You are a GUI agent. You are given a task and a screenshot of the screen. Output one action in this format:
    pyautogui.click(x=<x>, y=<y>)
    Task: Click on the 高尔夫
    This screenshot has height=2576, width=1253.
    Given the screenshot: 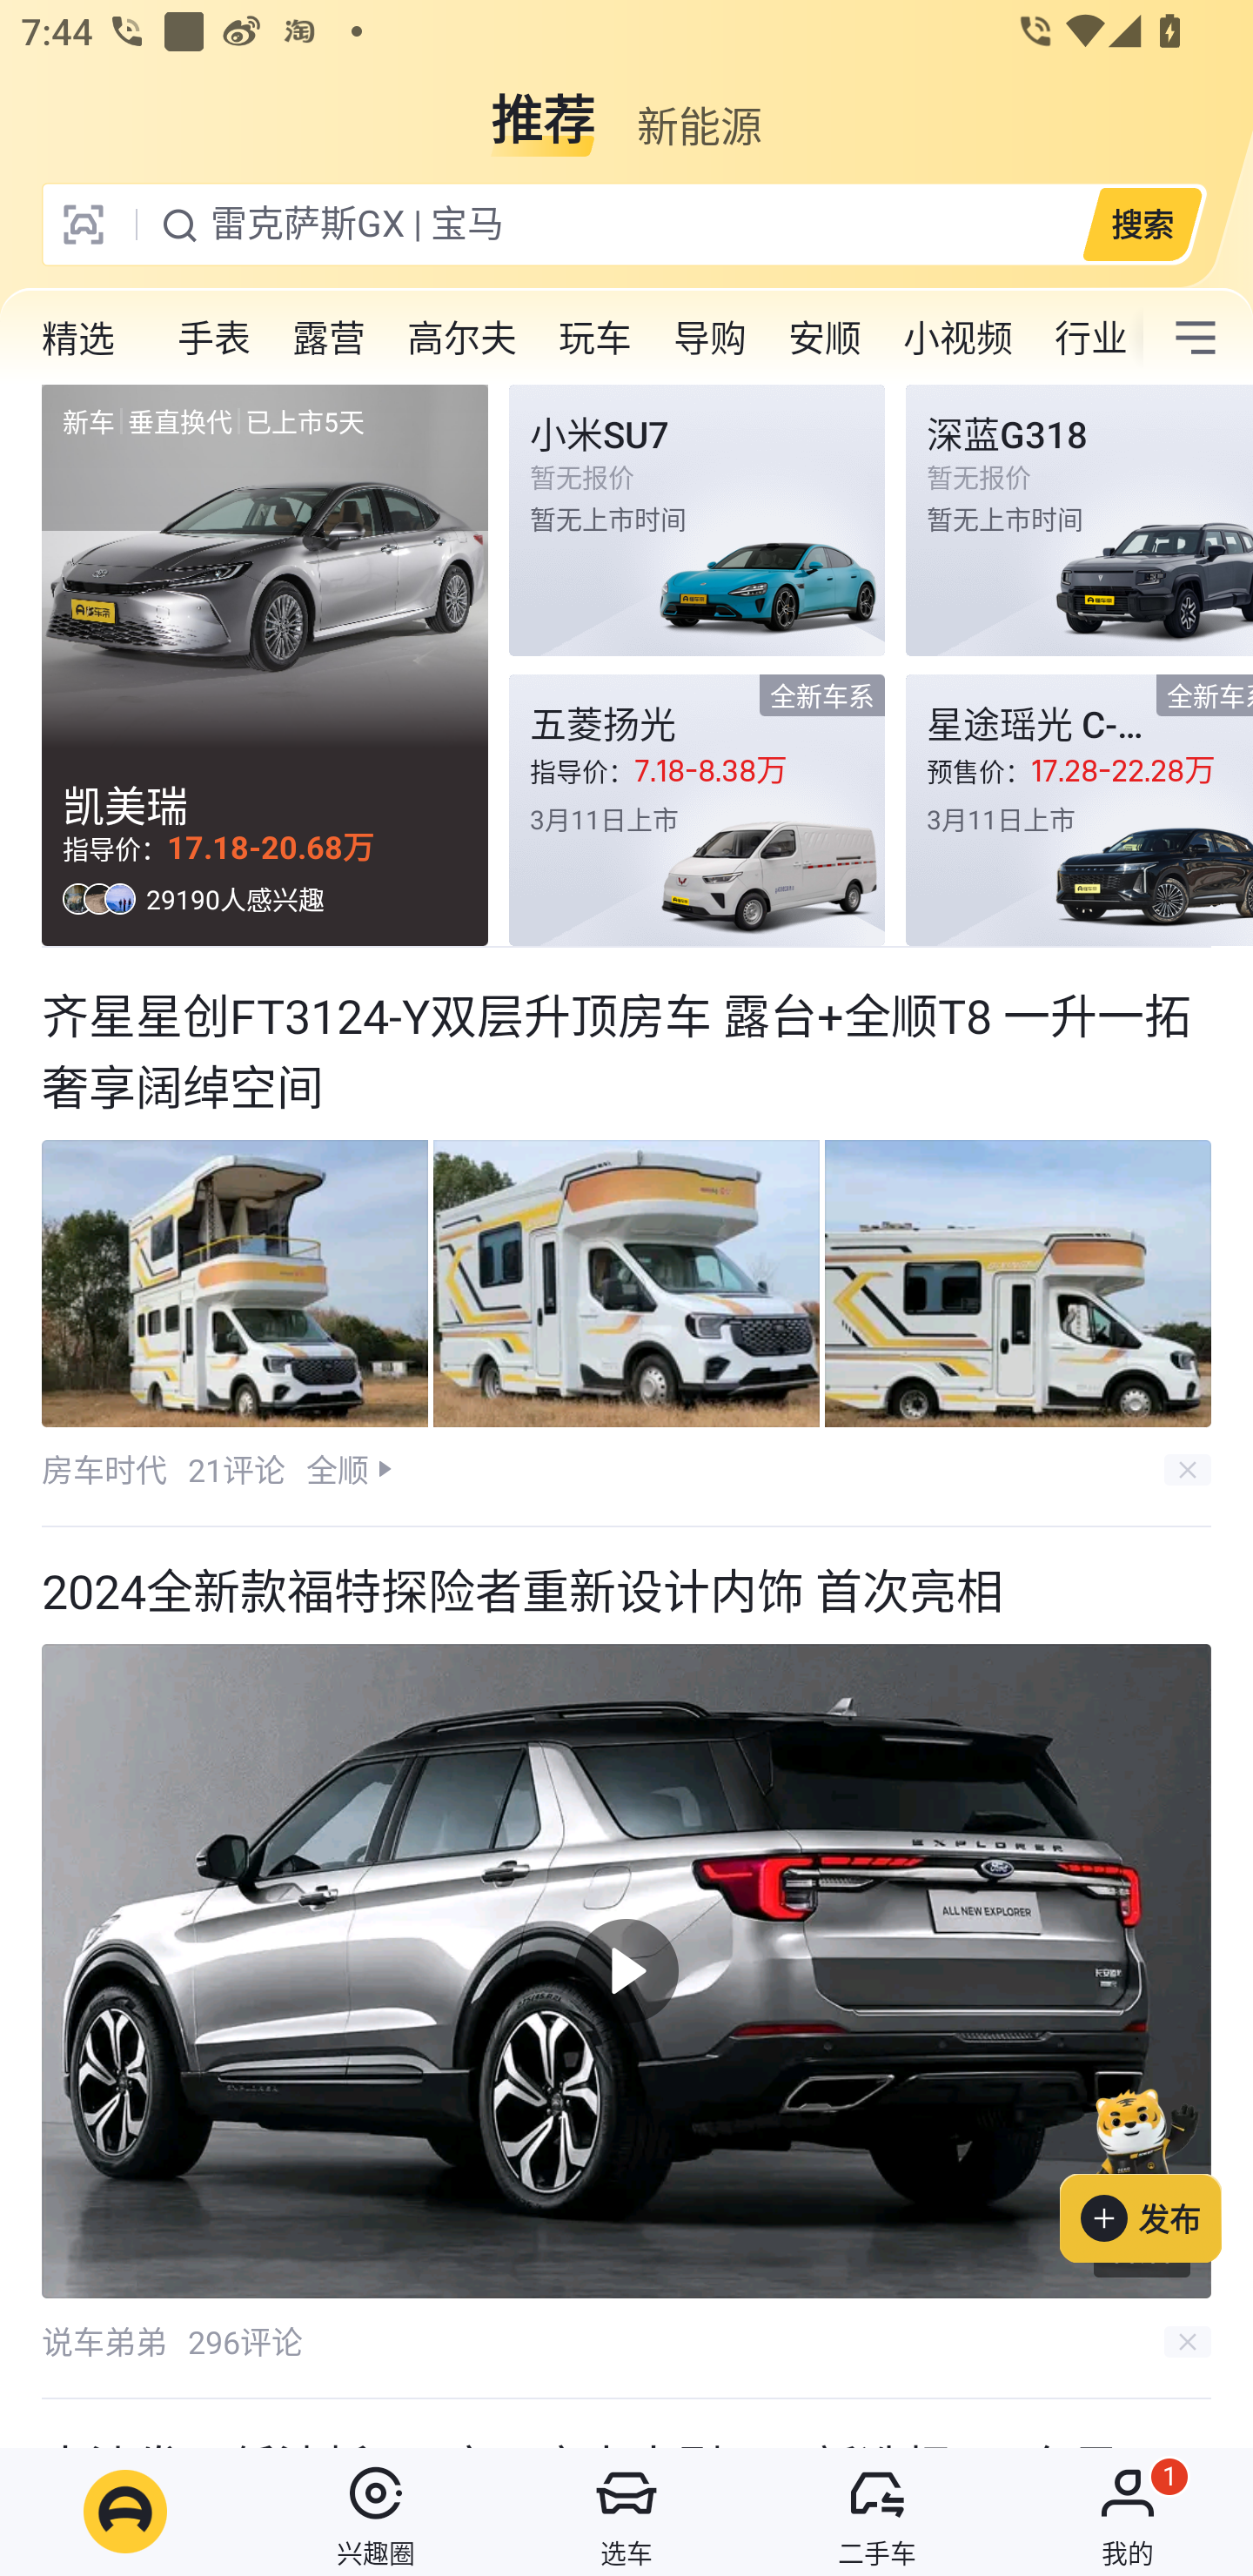 What is the action you would take?
    pyautogui.click(x=461, y=338)
    